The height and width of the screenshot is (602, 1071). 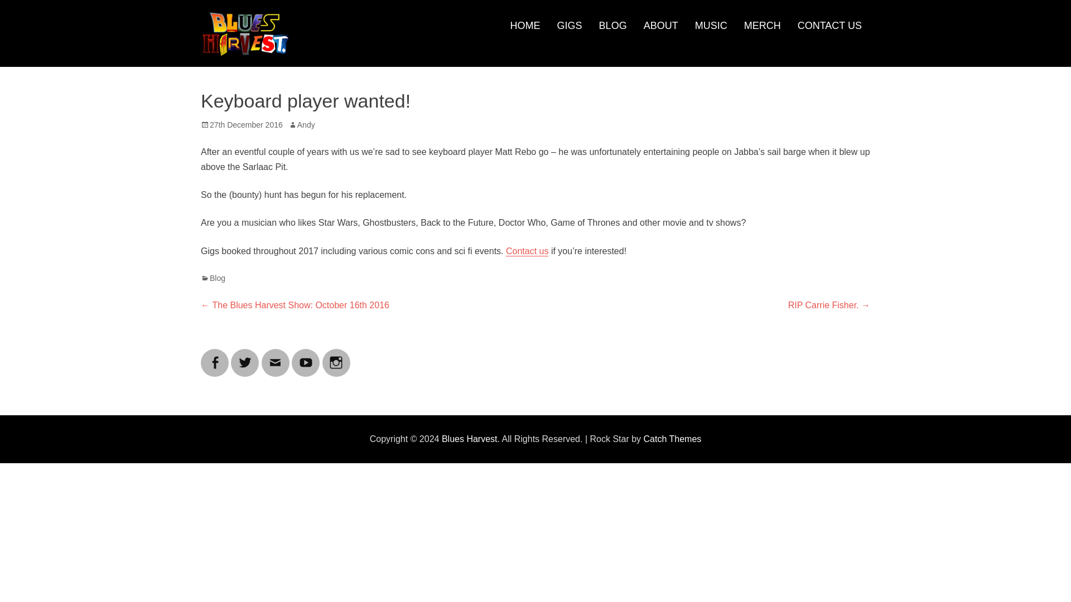 What do you see at coordinates (570, 26) in the screenshot?
I see `GIGS` at bounding box center [570, 26].